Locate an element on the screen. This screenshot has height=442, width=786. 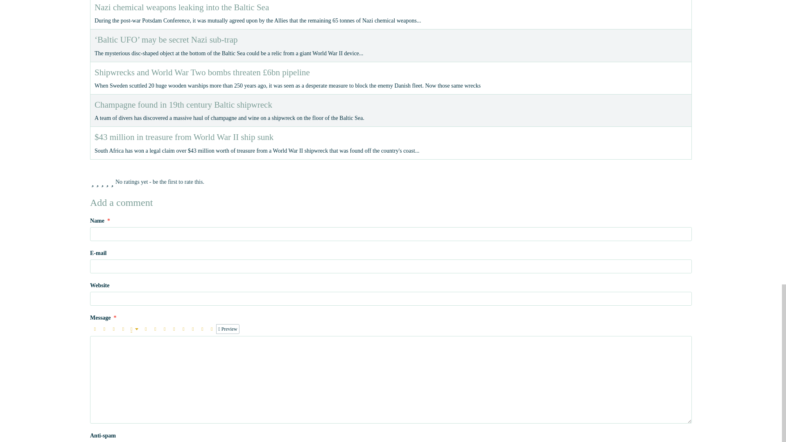
Italics is located at coordinates (104, 329).